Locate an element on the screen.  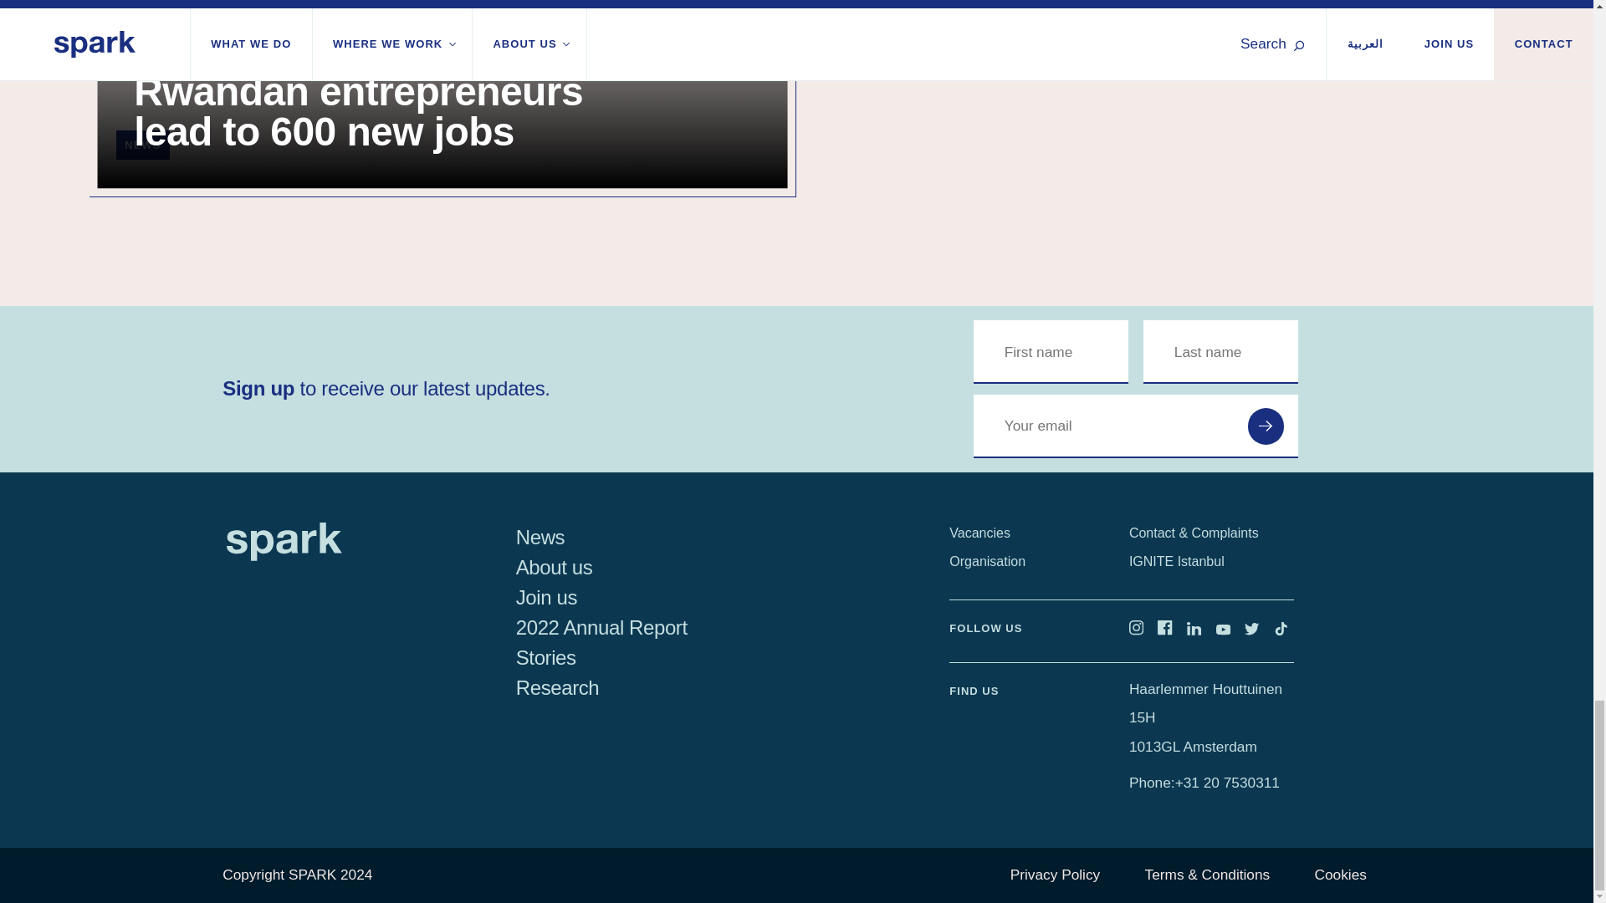
Subscribe to our Youtube page is located at coordinates (1230, 630).